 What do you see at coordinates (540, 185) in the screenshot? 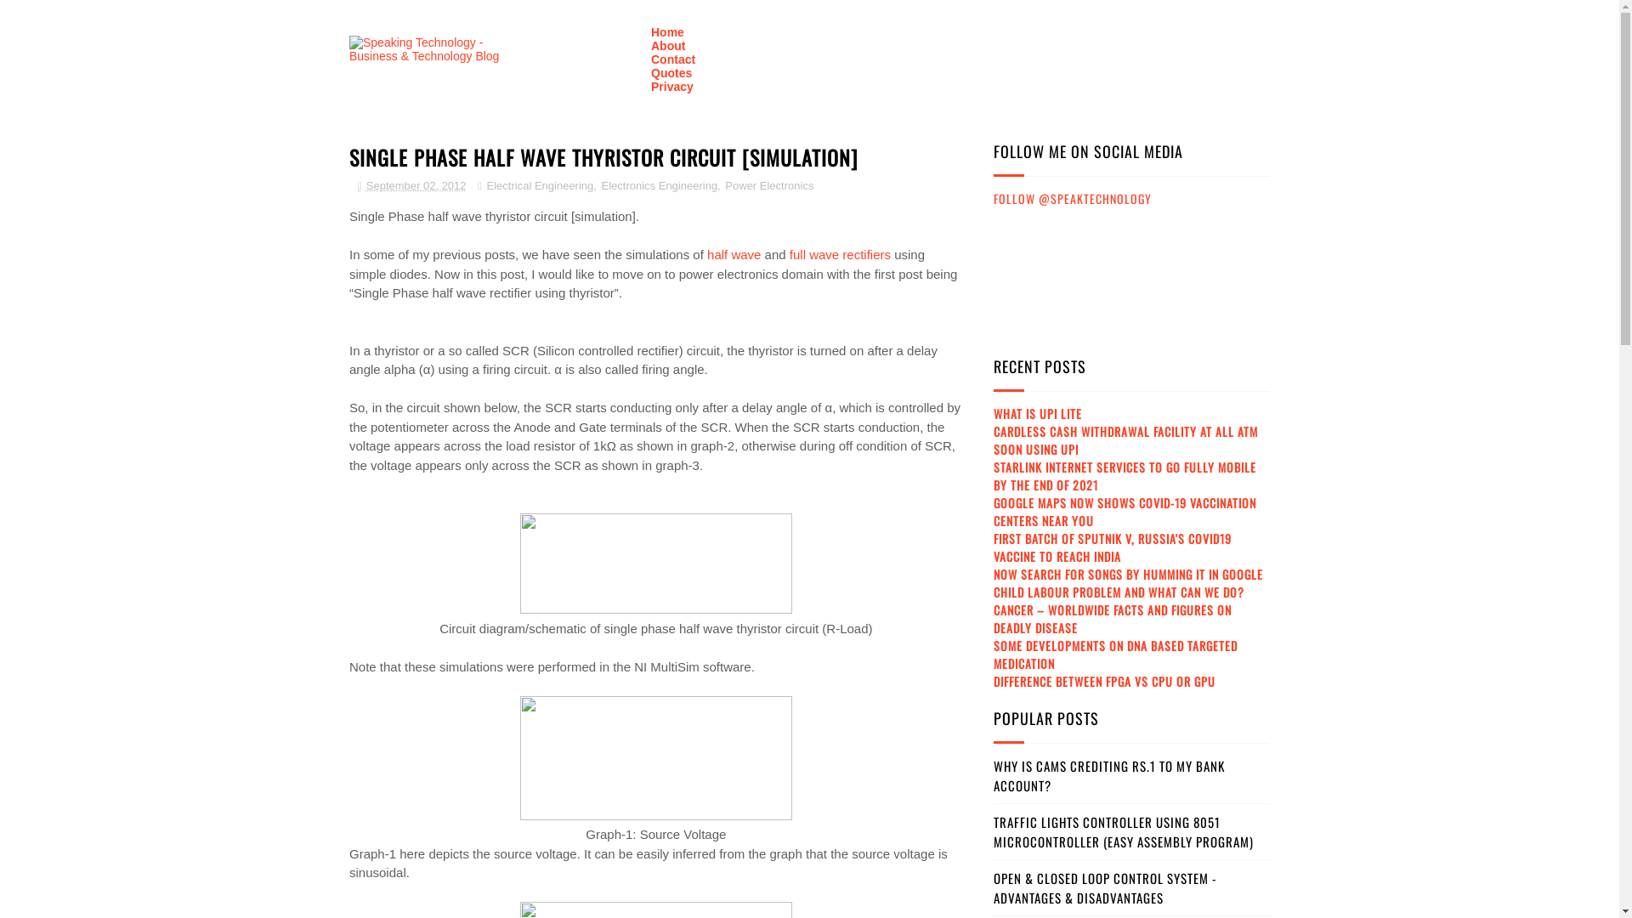
I see `Electrical Engineering` at bounding box center [540, 185].